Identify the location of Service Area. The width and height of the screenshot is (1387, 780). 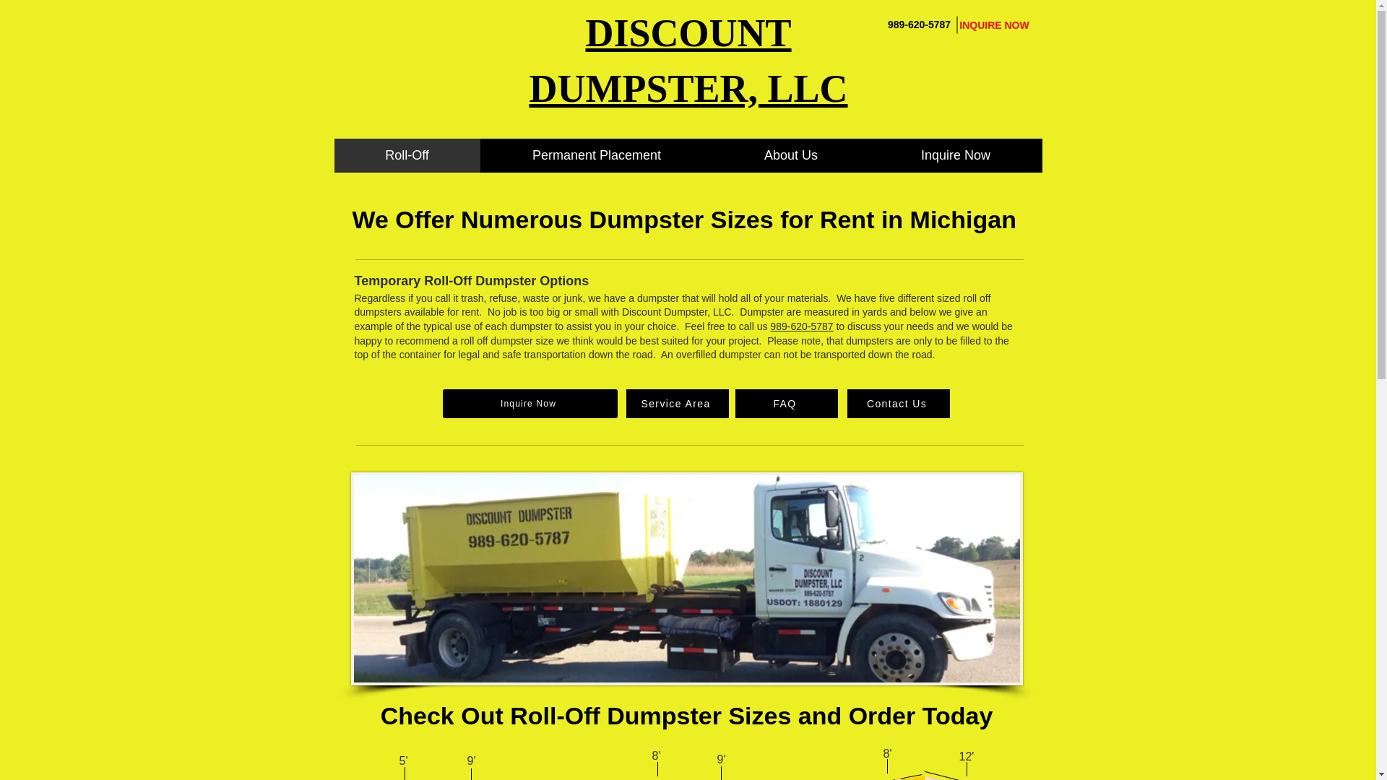
(676, 403).